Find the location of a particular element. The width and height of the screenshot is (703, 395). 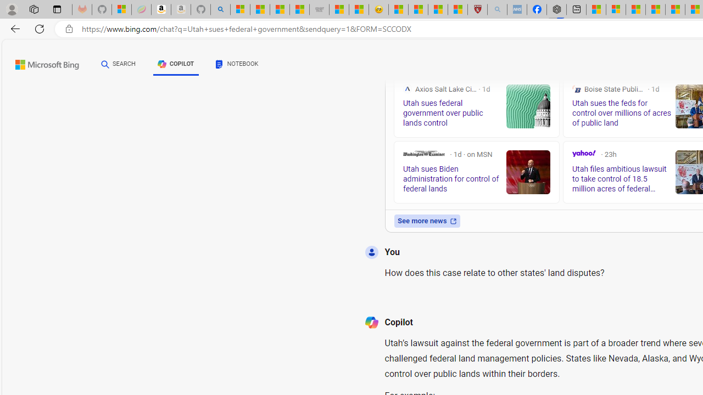

COPILOT is located at coordinates (176, 64).